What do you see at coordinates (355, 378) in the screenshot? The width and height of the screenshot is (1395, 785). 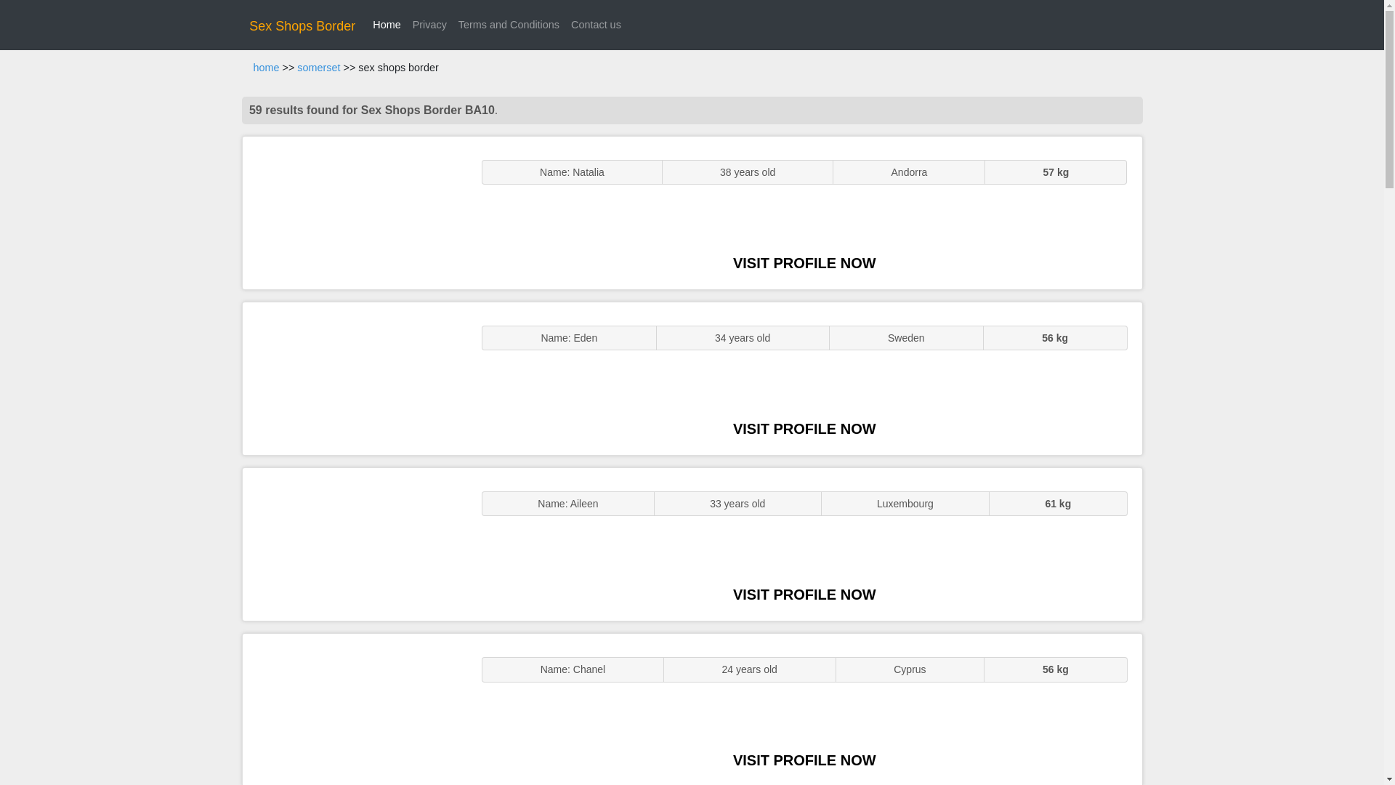 I see `GFE` at bounding box center [355, 378].